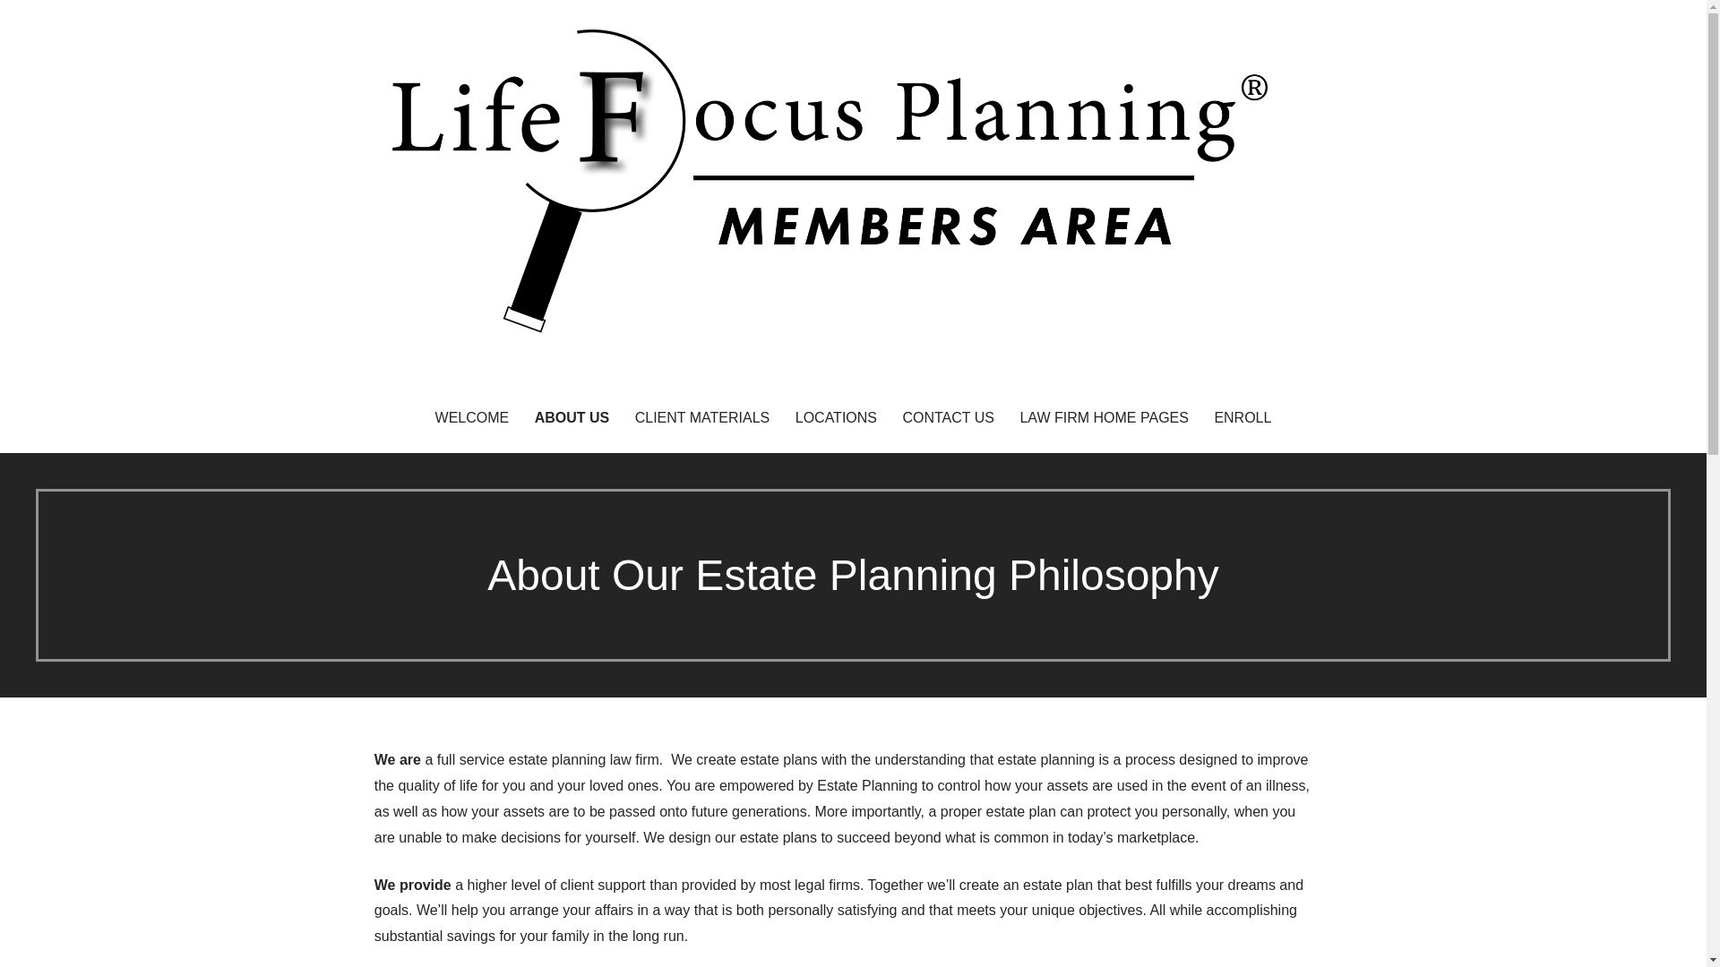 The height and width of the screenshot is (967, 1720). Describe the element at coordinates (1104, 418) in the screenshot. I see `LAW FIRM HOME PAGES` at that location.